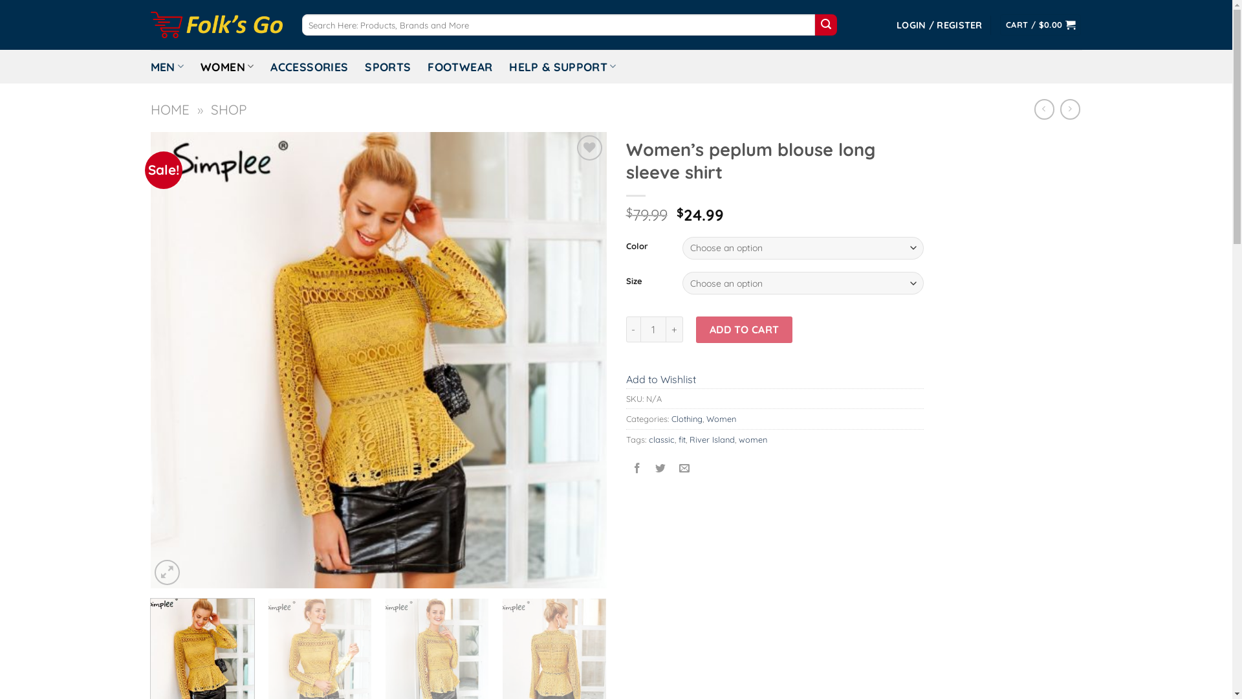 The width and height of the screenshot is (1242, 699). Describe the element at coordinates (309, 66) in the screenshot. I see `ACCESSORIES` at that location.